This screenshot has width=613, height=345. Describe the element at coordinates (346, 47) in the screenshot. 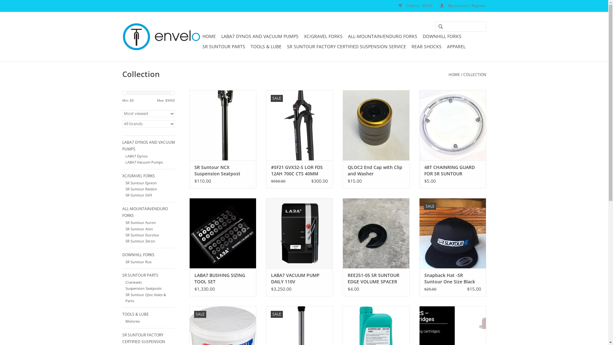

I see `SR SUNTOUR FACTORY CERTIFIED SUSPENSION SERVICE` at that location.